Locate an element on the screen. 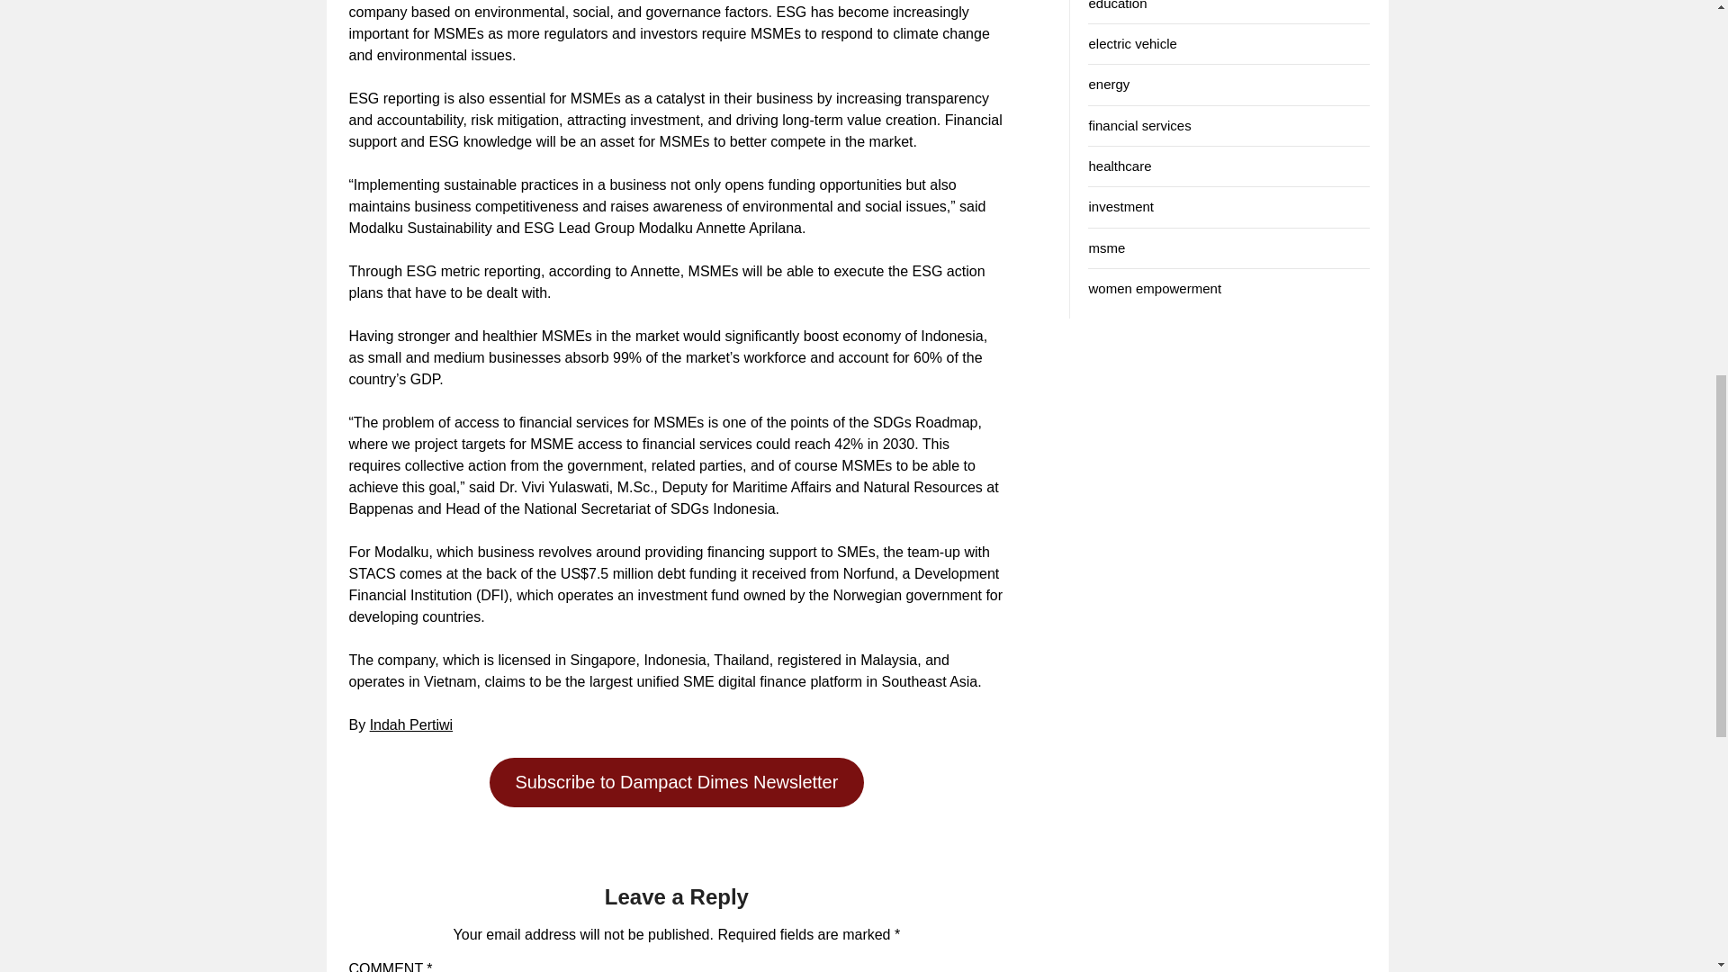 The width and height of the screenshot is (1728, 972). energy is located at coordinates (1109, 84).